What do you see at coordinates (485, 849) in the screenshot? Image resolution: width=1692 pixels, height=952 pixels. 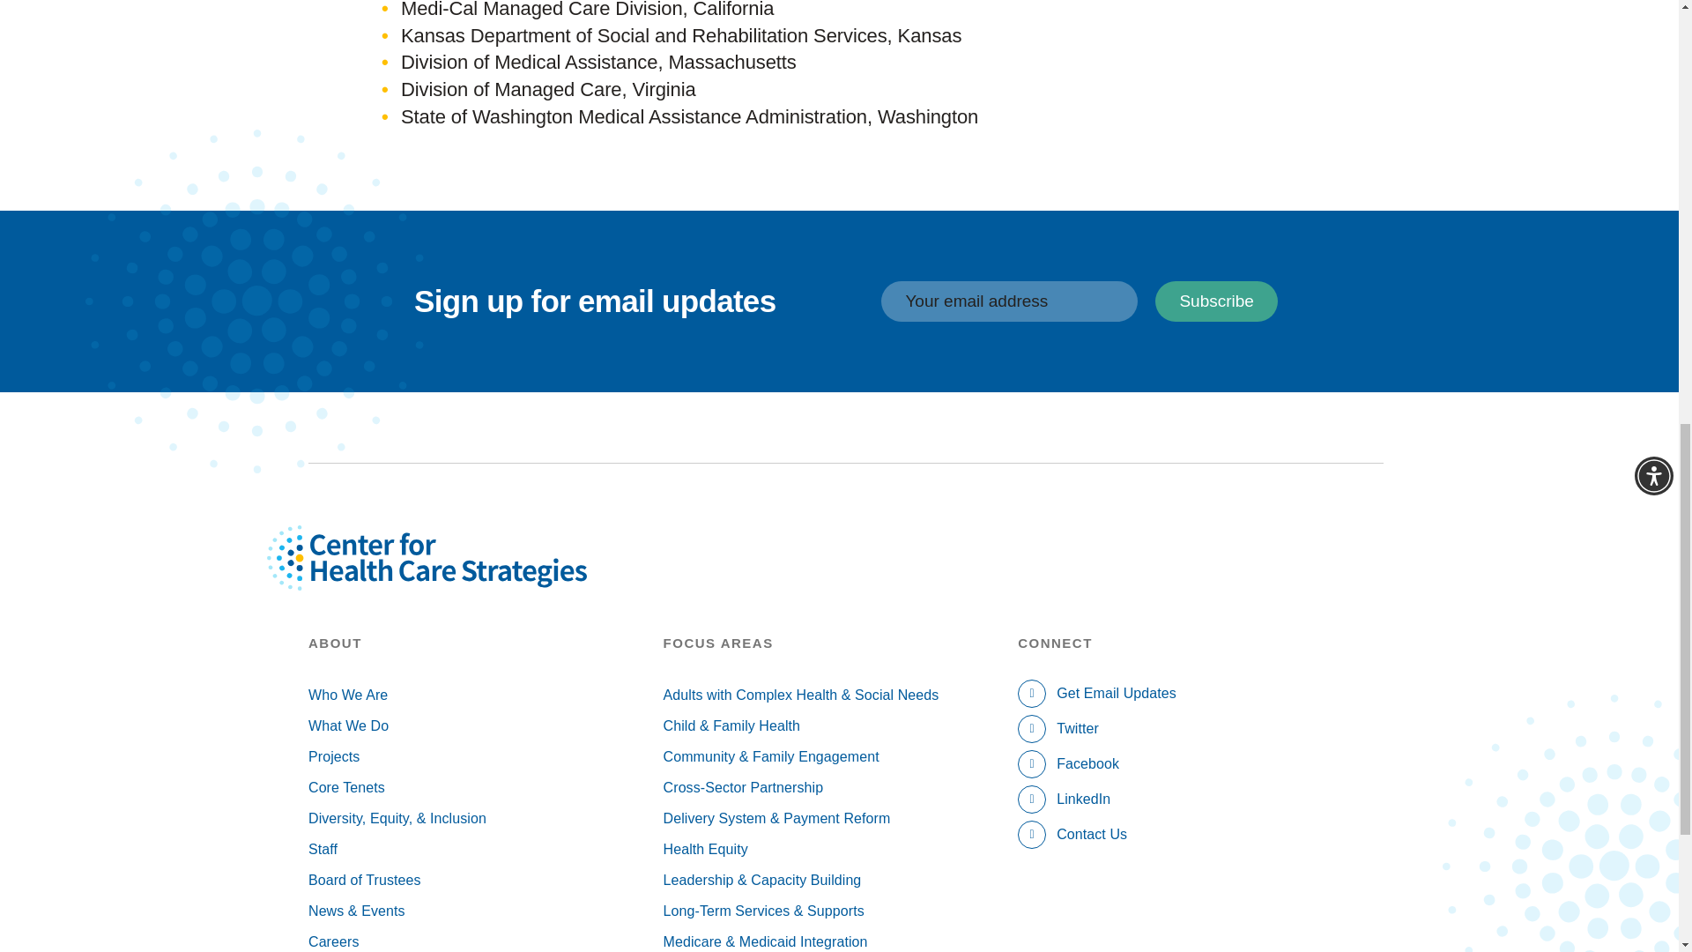 I see `Staff` at bounding box center [485, 849].